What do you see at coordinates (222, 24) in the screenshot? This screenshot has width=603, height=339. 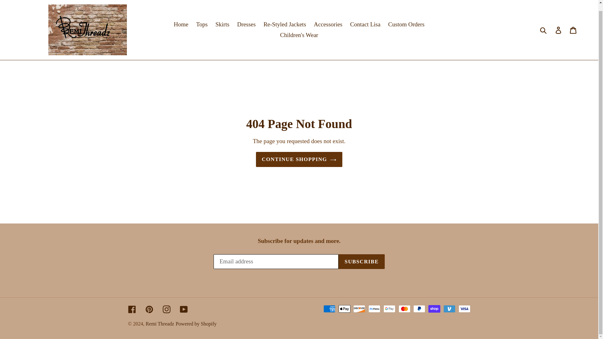 I see `Skirts` at bounding box center [222, 24].